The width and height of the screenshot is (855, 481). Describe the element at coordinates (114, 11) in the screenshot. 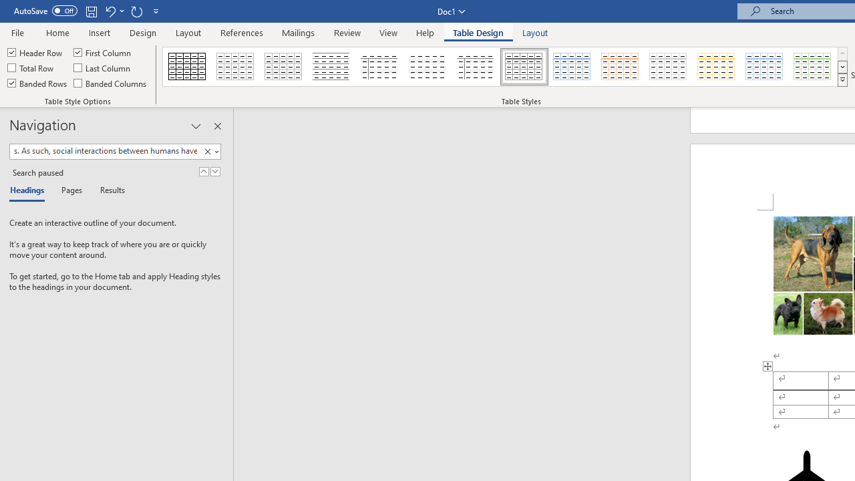

I see `Undo Style` at that location.